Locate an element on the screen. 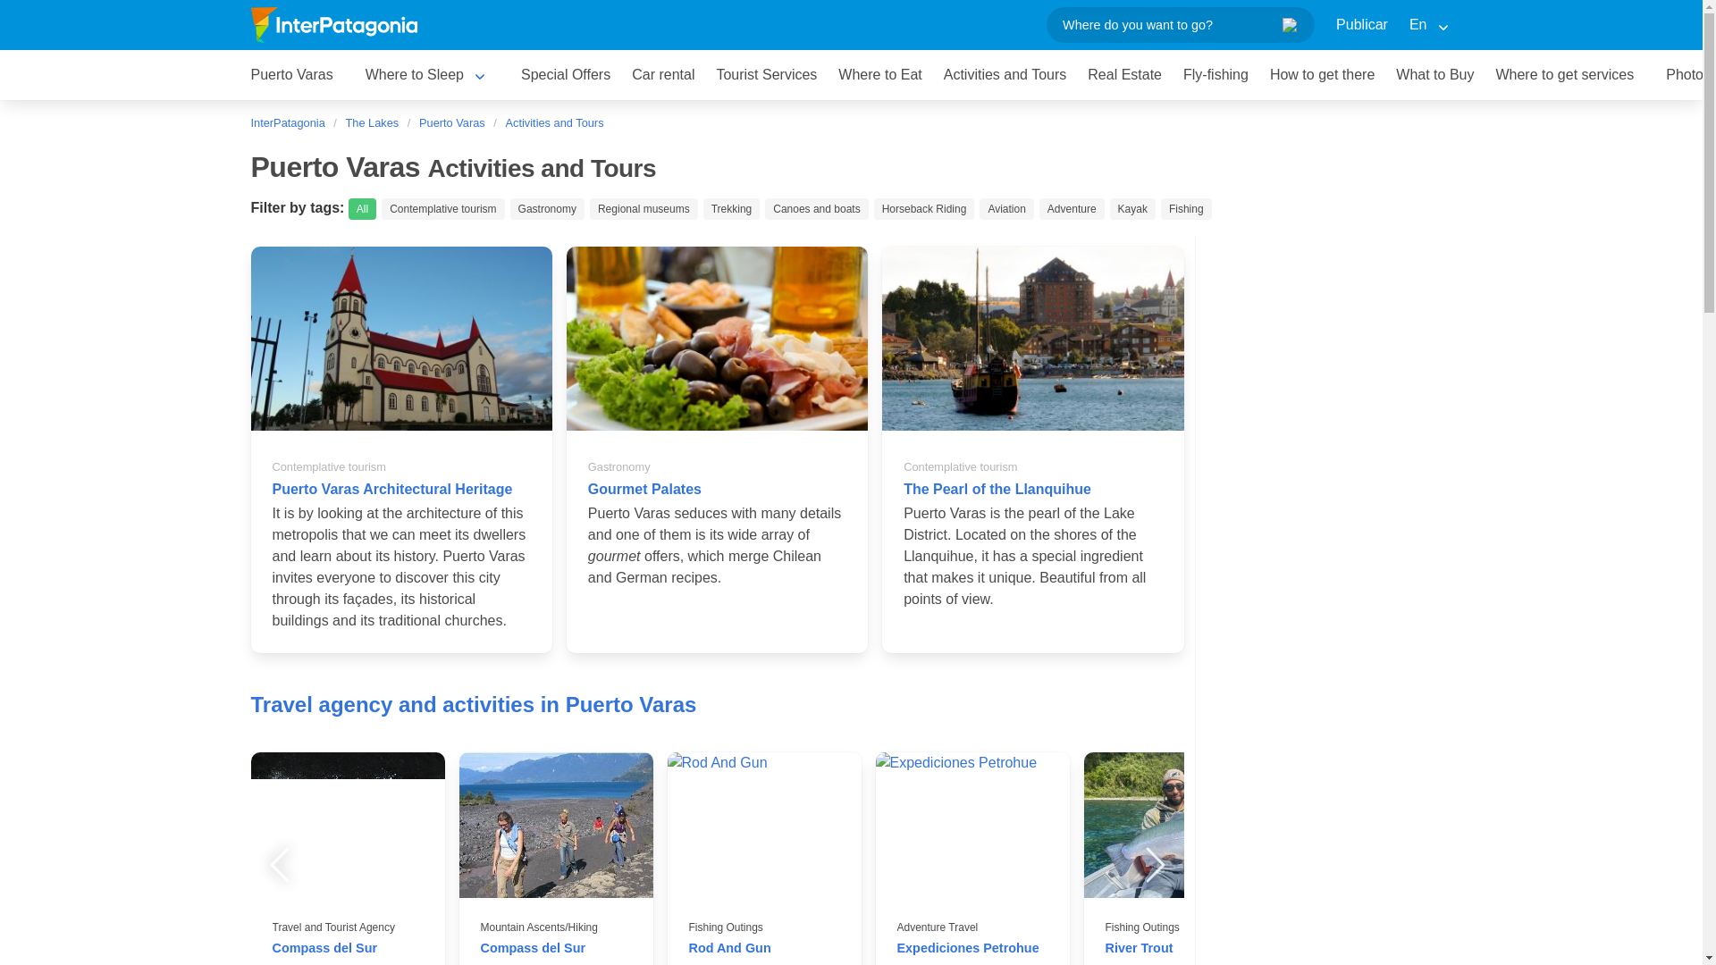 The width and height of the screenshot is (1716, 965). Activities and Tours is located at coordinates (1005, 75).